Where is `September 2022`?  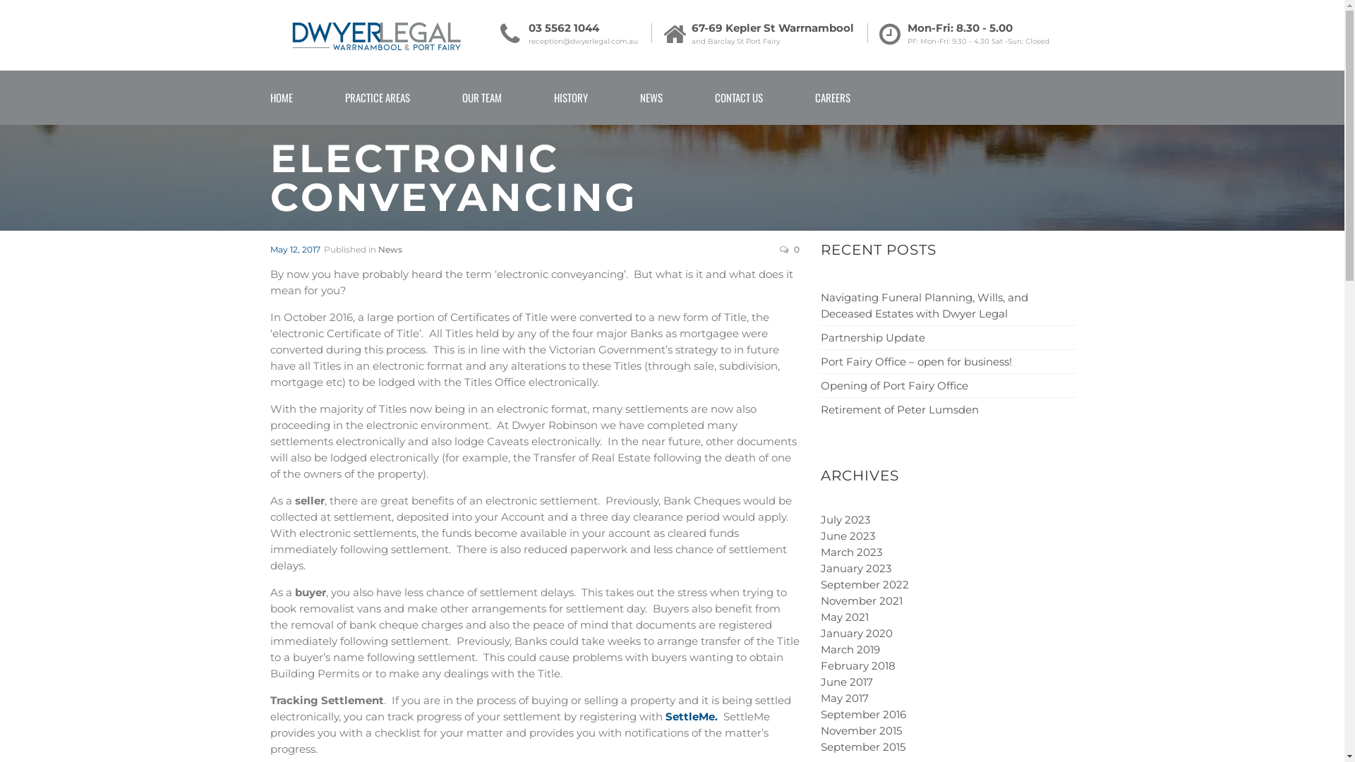 September 2022 is located at coordinates (864, 584).